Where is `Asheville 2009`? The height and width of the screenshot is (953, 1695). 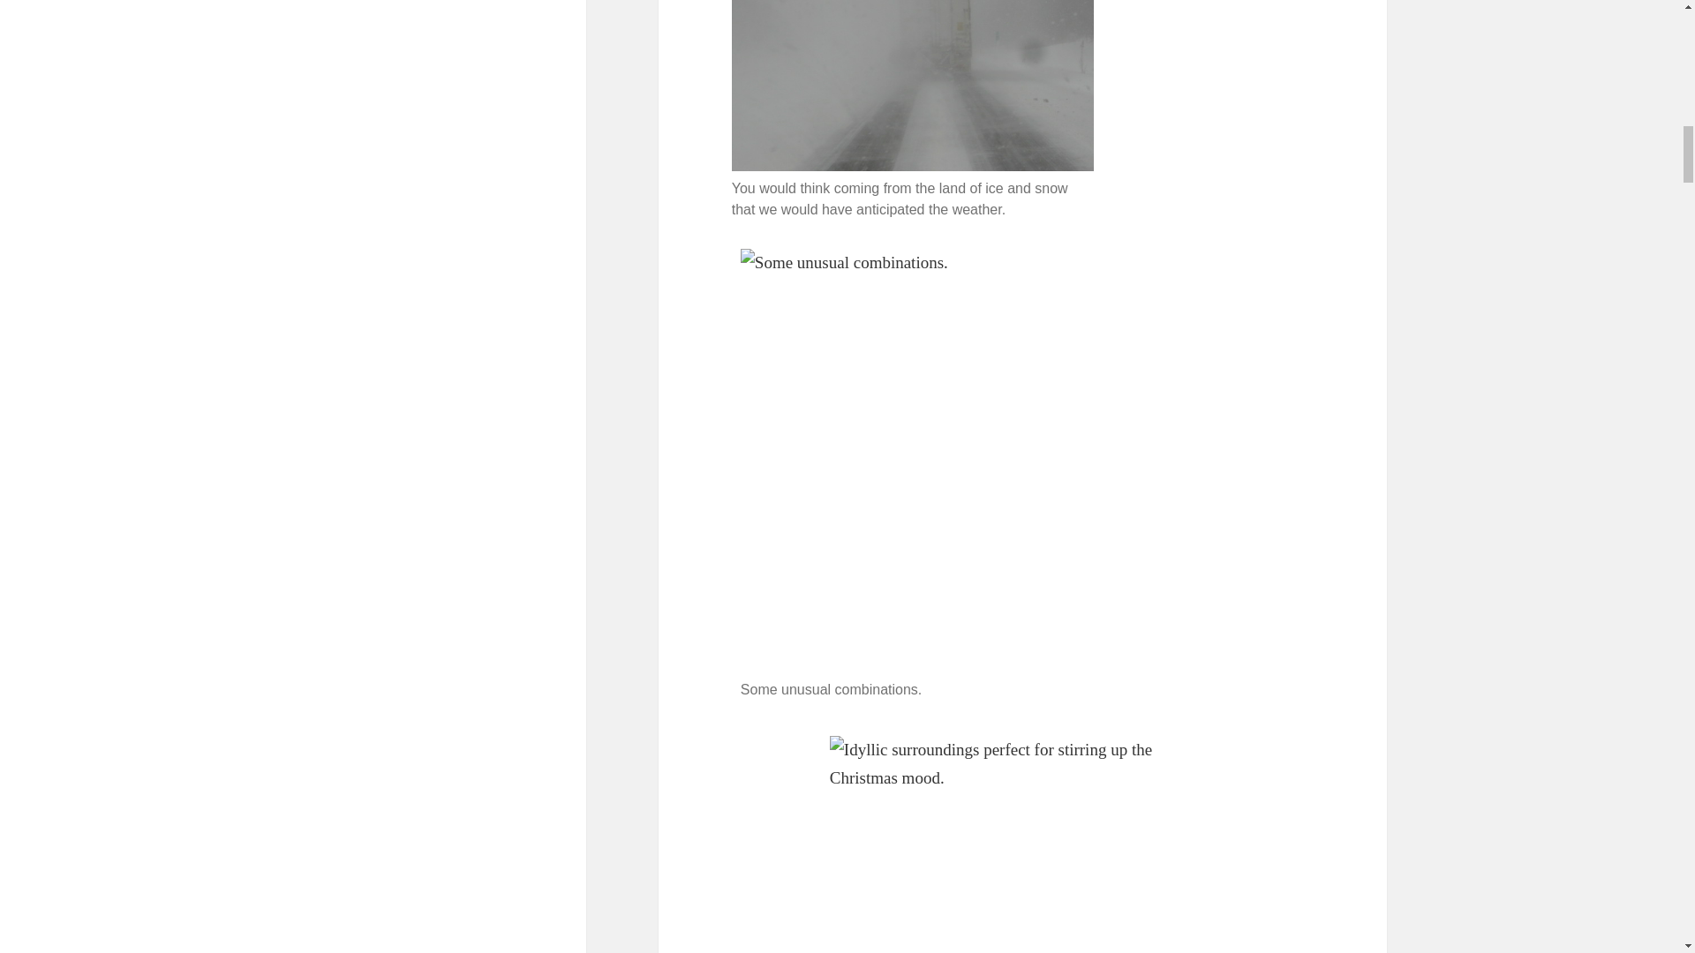 Asheville 2009 is located at coordinates (913, 86).